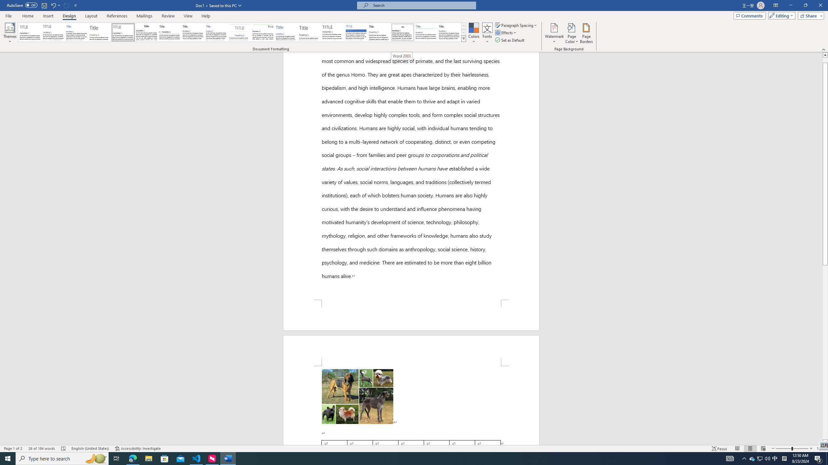  Describe the element at coordinates (169, 32) in the screenshot. I see `Black & White (Numbered)` at that location.